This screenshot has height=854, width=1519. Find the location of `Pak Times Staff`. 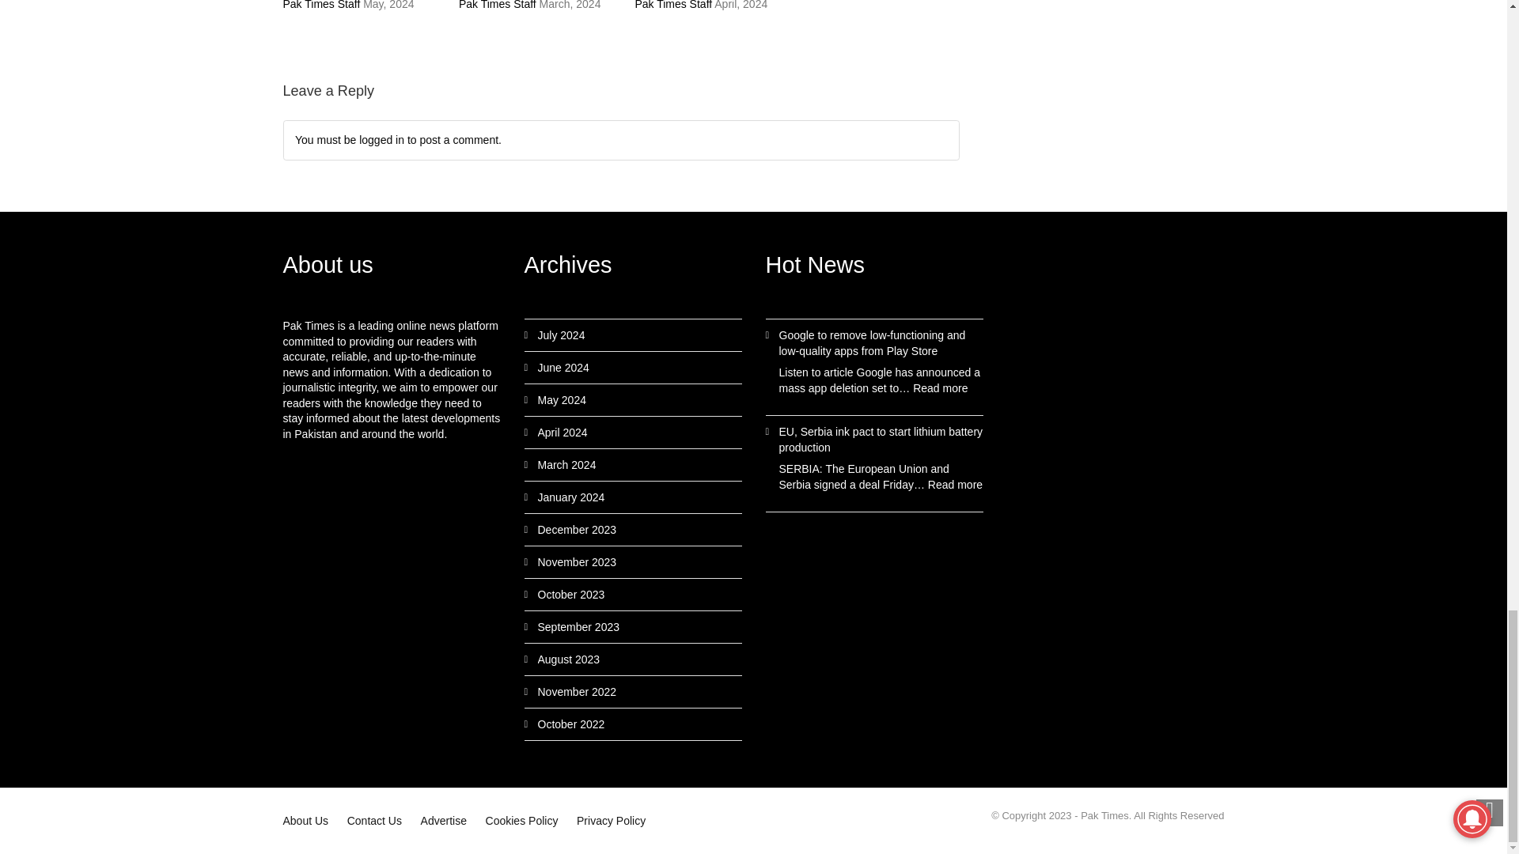

Pak Times Staff is located at coordinates (321, 5).